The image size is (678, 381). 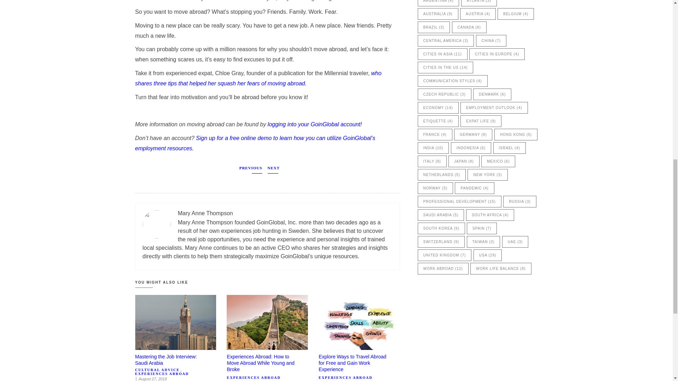 I want to click on EXPERIENCES ABROAD, so click(x=162, y=374).